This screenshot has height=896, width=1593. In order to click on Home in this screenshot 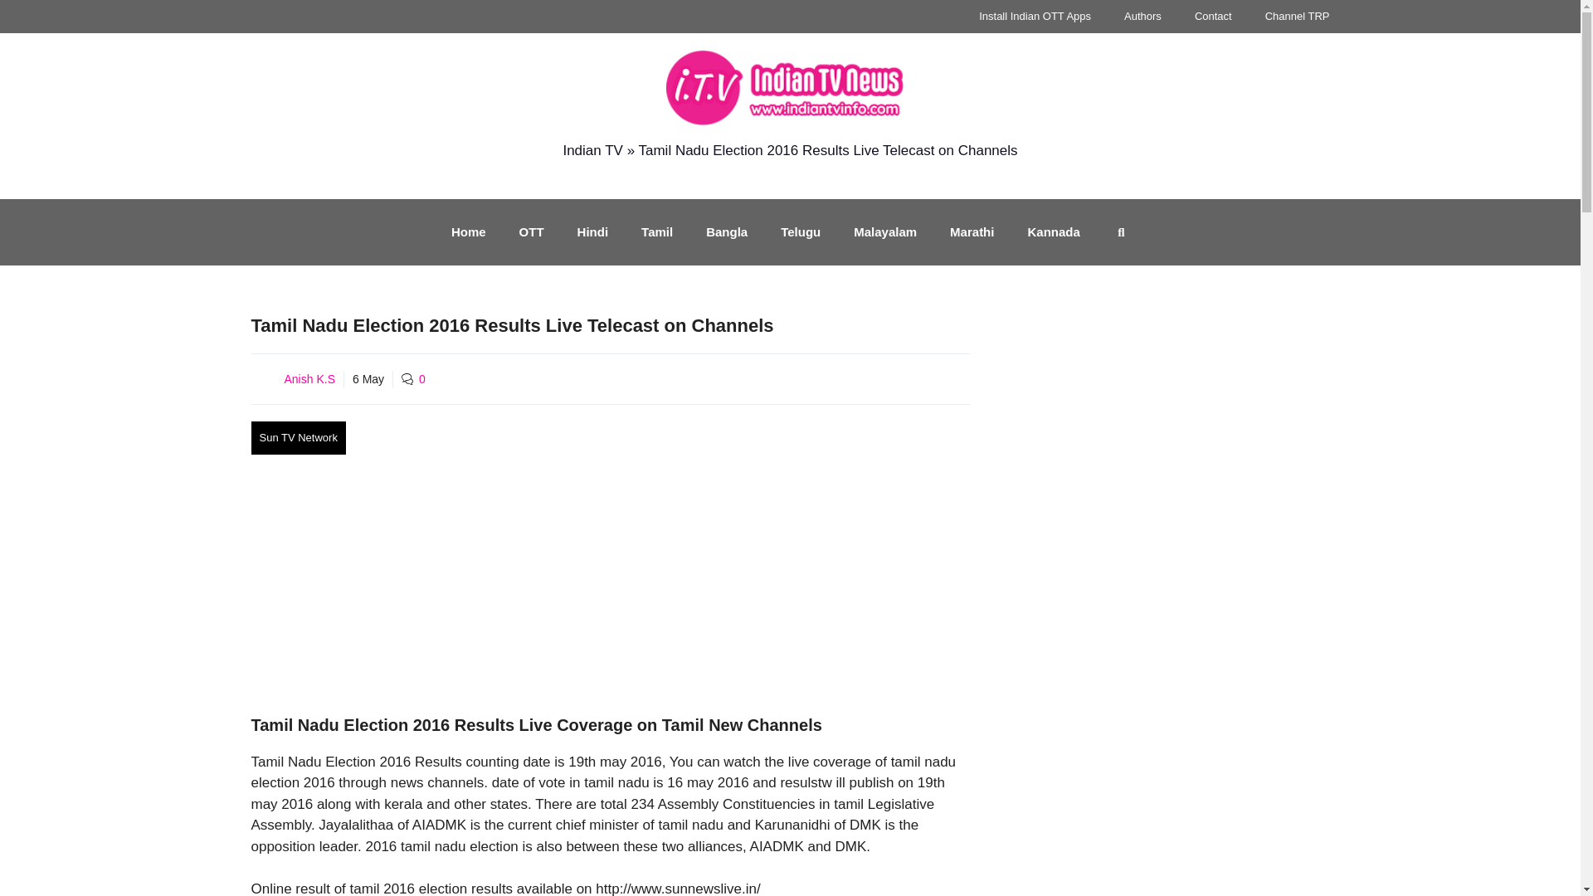, I will do `click(469, 231)`.